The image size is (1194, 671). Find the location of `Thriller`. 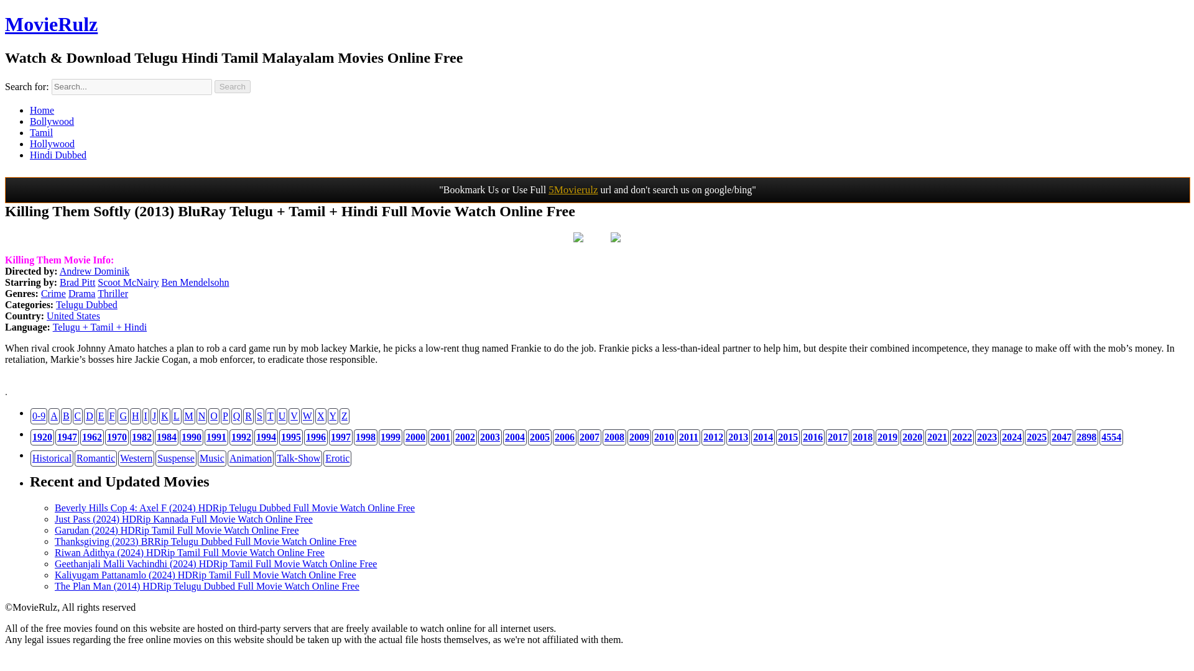

Thriller is located at coordinates (113, 293).